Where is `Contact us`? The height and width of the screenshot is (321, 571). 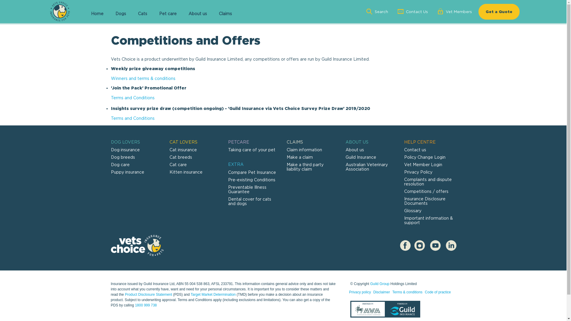 Contact us is located at coordinates (415, 150).